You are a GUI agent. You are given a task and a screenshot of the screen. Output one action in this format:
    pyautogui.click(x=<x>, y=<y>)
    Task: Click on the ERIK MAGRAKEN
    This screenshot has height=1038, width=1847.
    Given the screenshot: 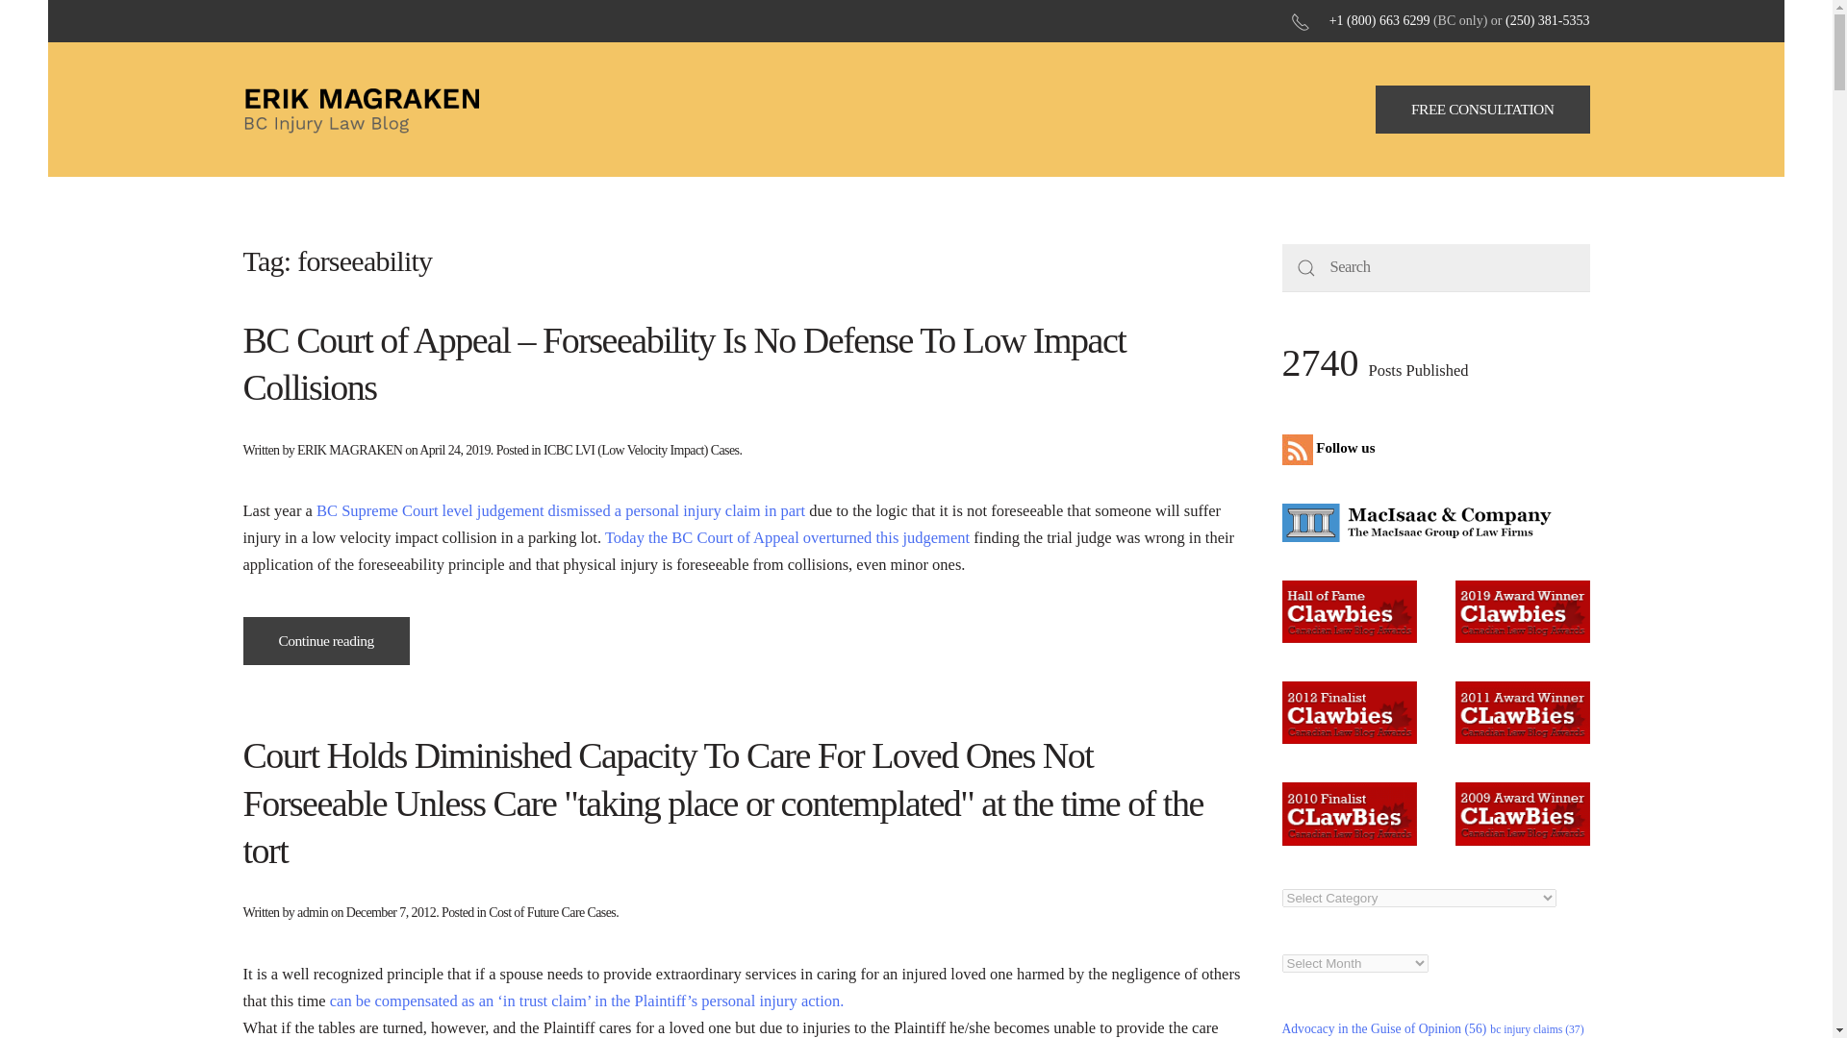 What is the action you would take?
    pyautogui.click(x=350, y=450)
    